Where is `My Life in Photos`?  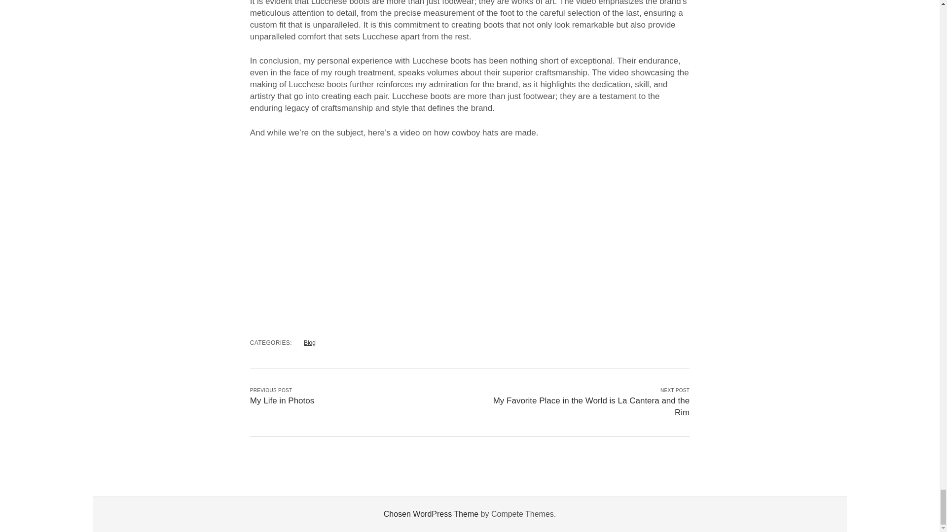 My Life in Photos is located at coordinates (282, 400).